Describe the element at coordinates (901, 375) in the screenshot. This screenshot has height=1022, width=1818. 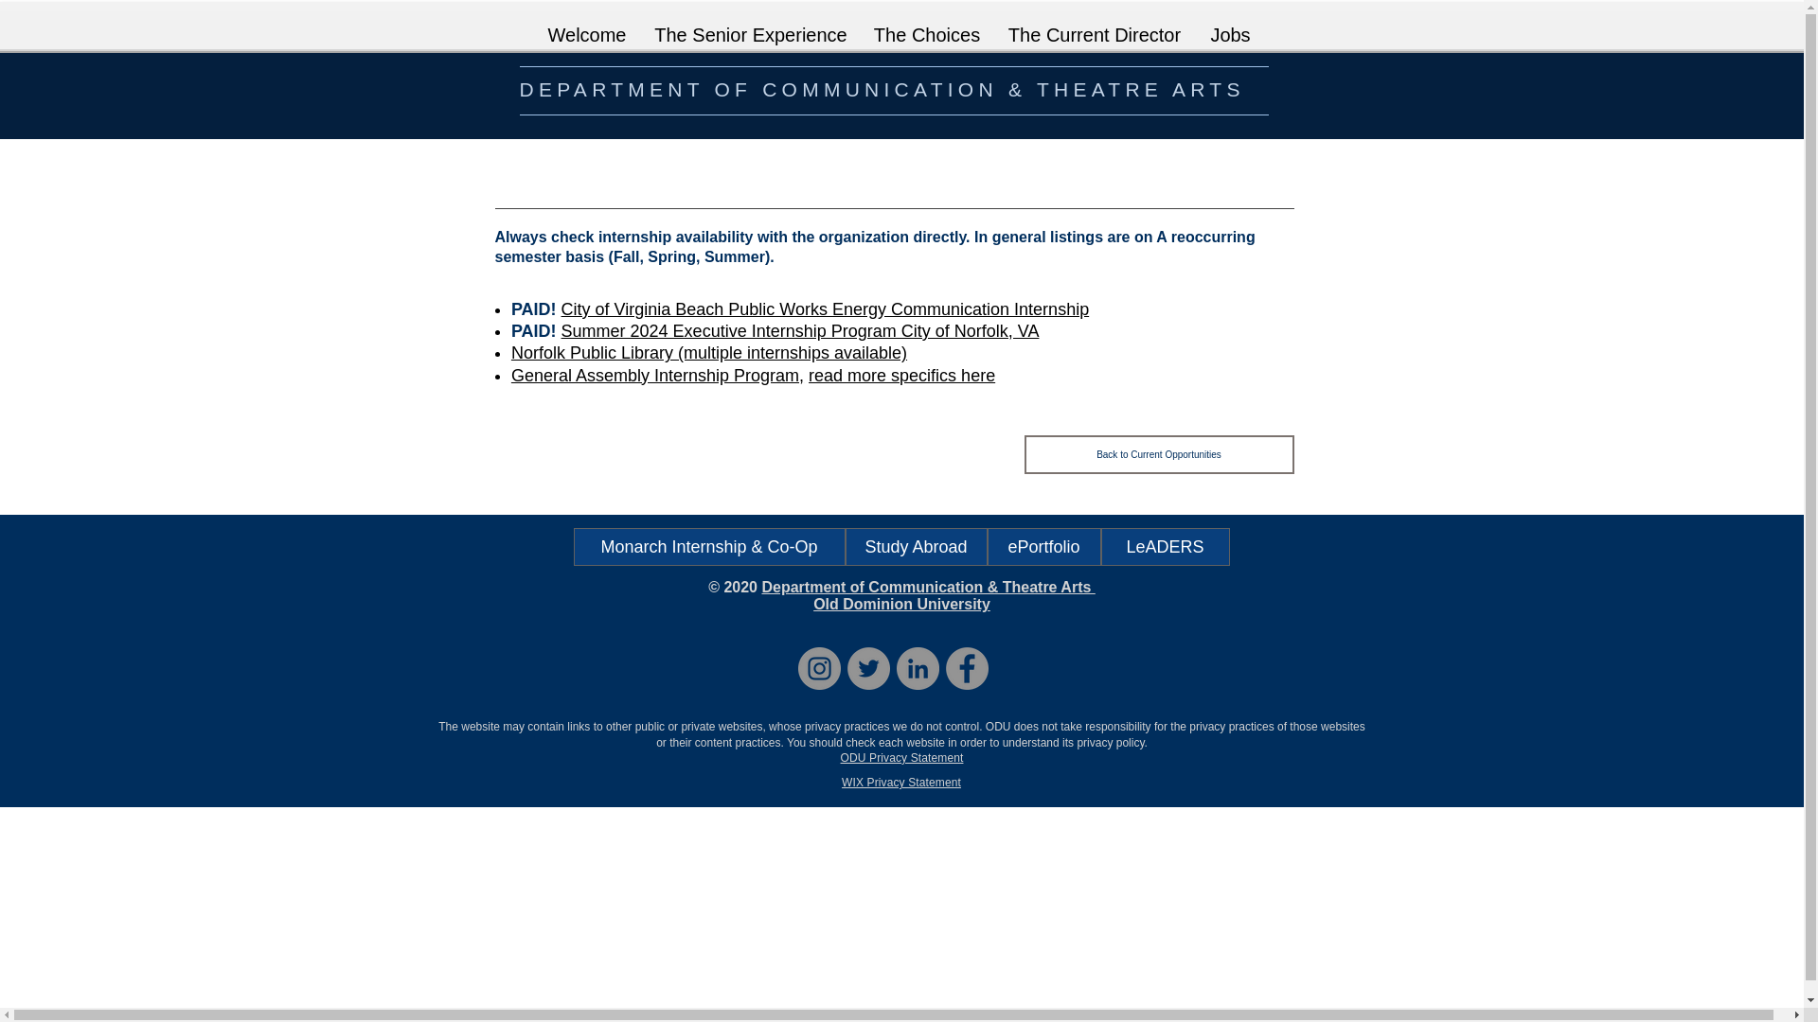
I see `read more specifics here` at that location.